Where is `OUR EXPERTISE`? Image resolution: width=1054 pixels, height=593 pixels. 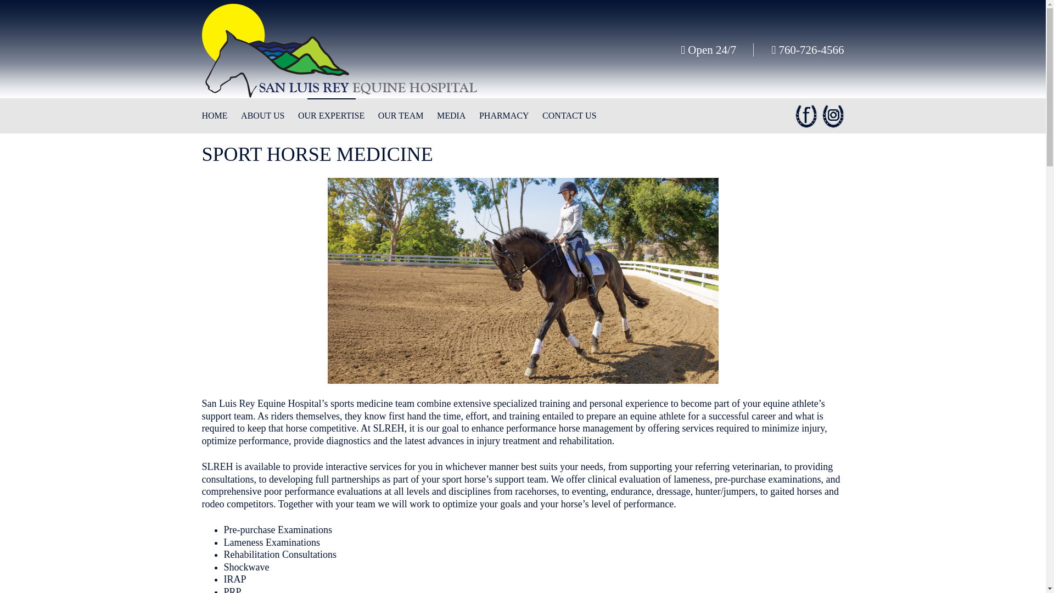 OUR EXPERTISE is located at coordinates (331, 116).